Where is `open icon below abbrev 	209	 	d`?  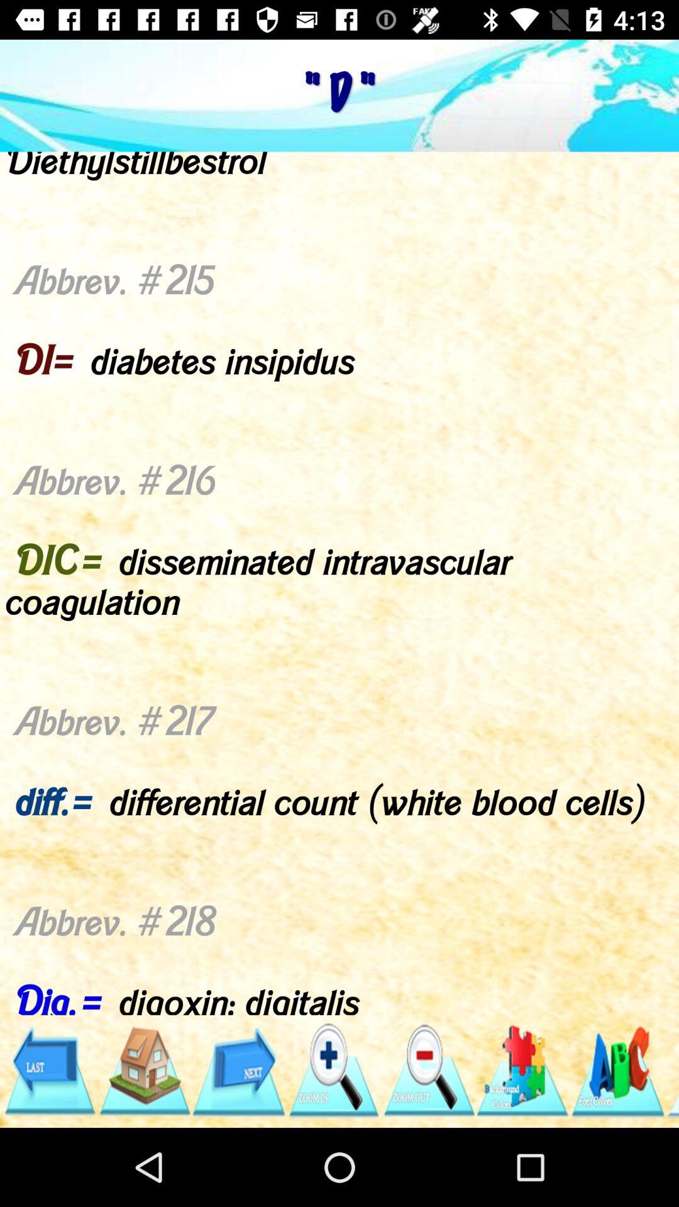 open icon below abbrev 	209	 	d is located at coordinates (672, 1071).